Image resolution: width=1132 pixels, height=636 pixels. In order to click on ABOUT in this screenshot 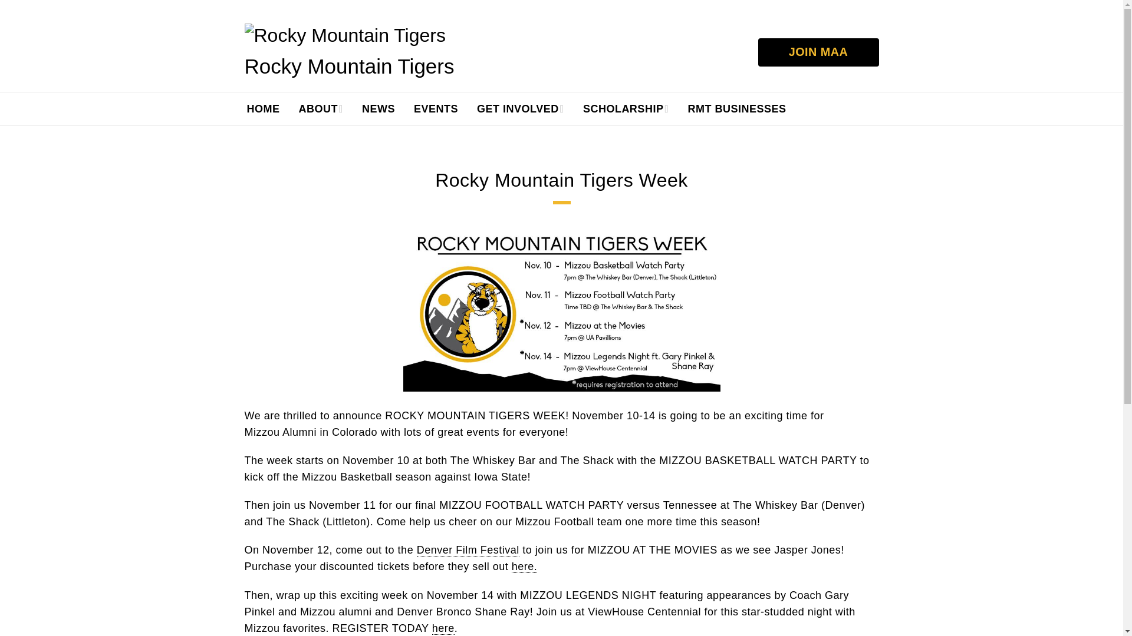, I will do `click(320, 108)`.